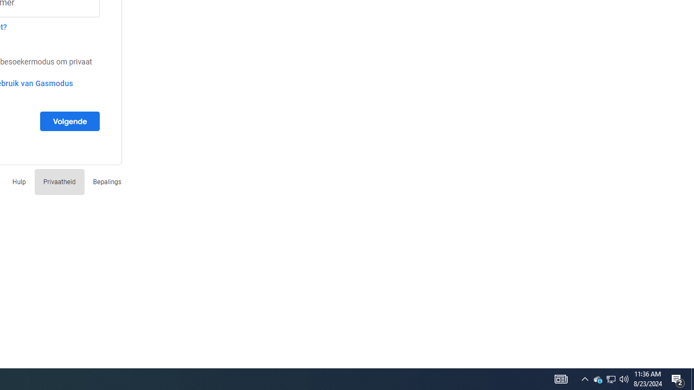 Image resolution: width=694 pixels, height=390 pixels. I want to click on Volgende, so click(69, 121).